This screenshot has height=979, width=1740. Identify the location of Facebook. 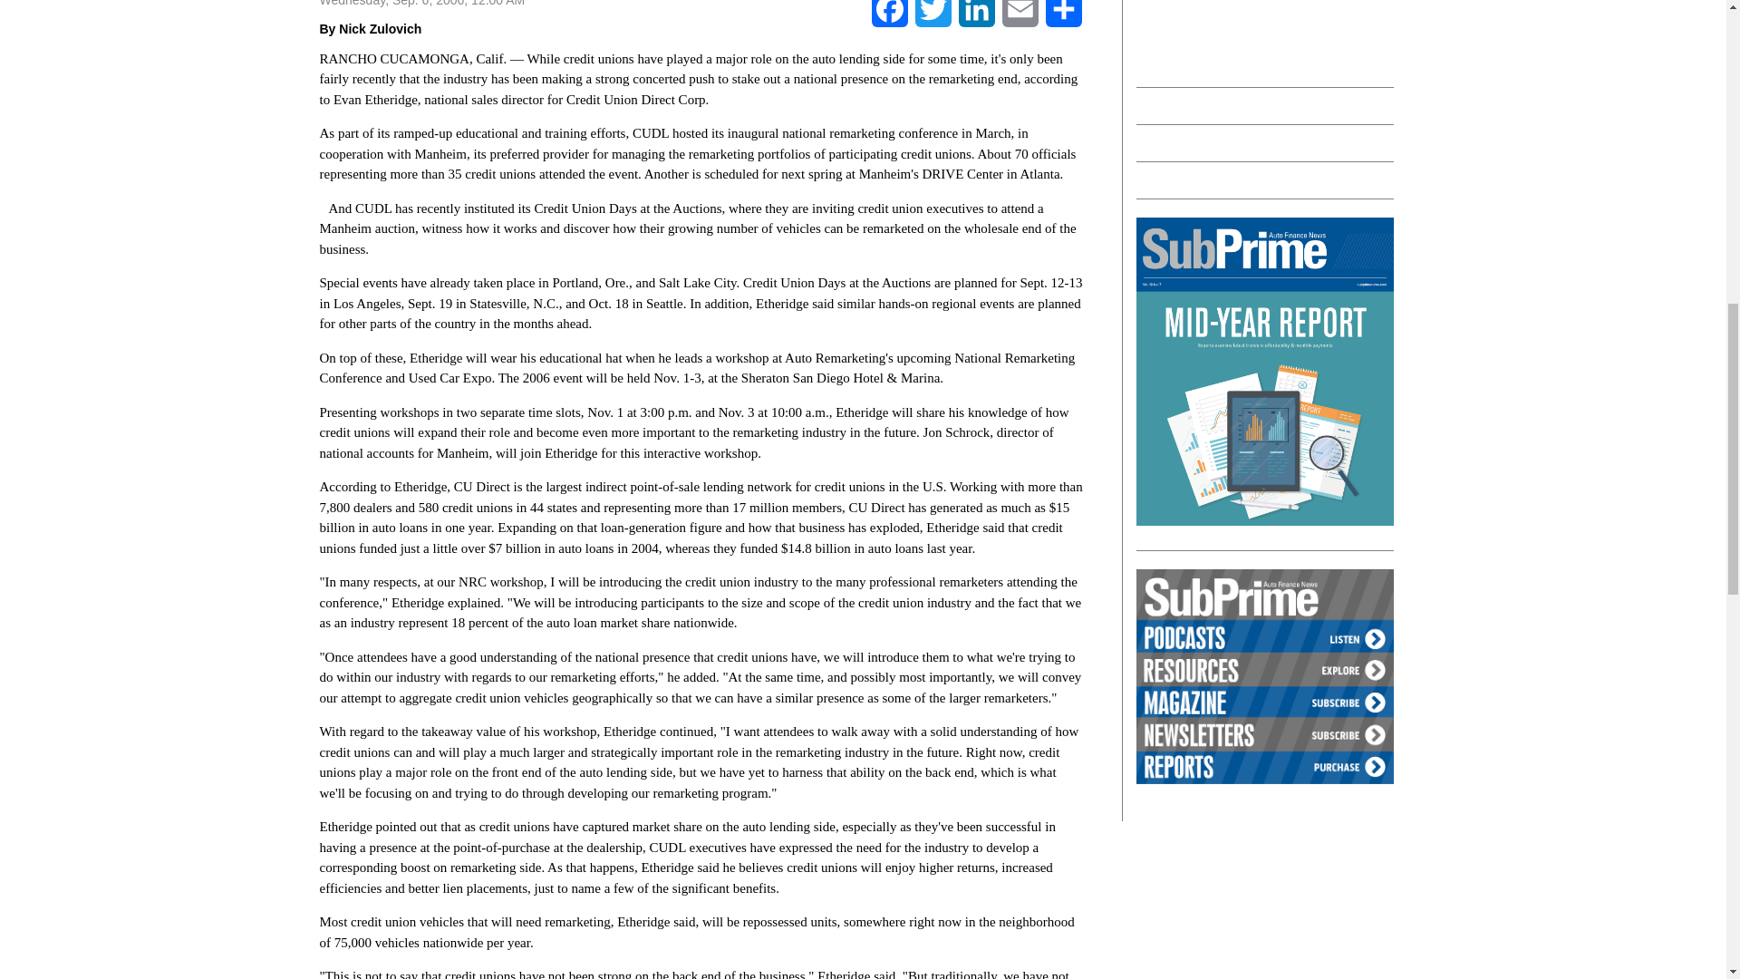
(890, 15).